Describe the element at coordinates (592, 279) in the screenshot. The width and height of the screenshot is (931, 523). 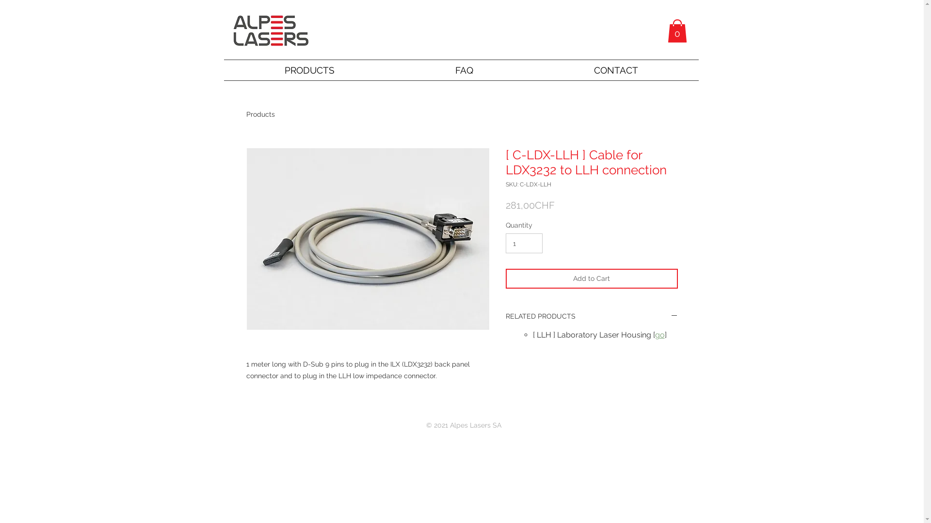
I see `Add to Cart` at that location.